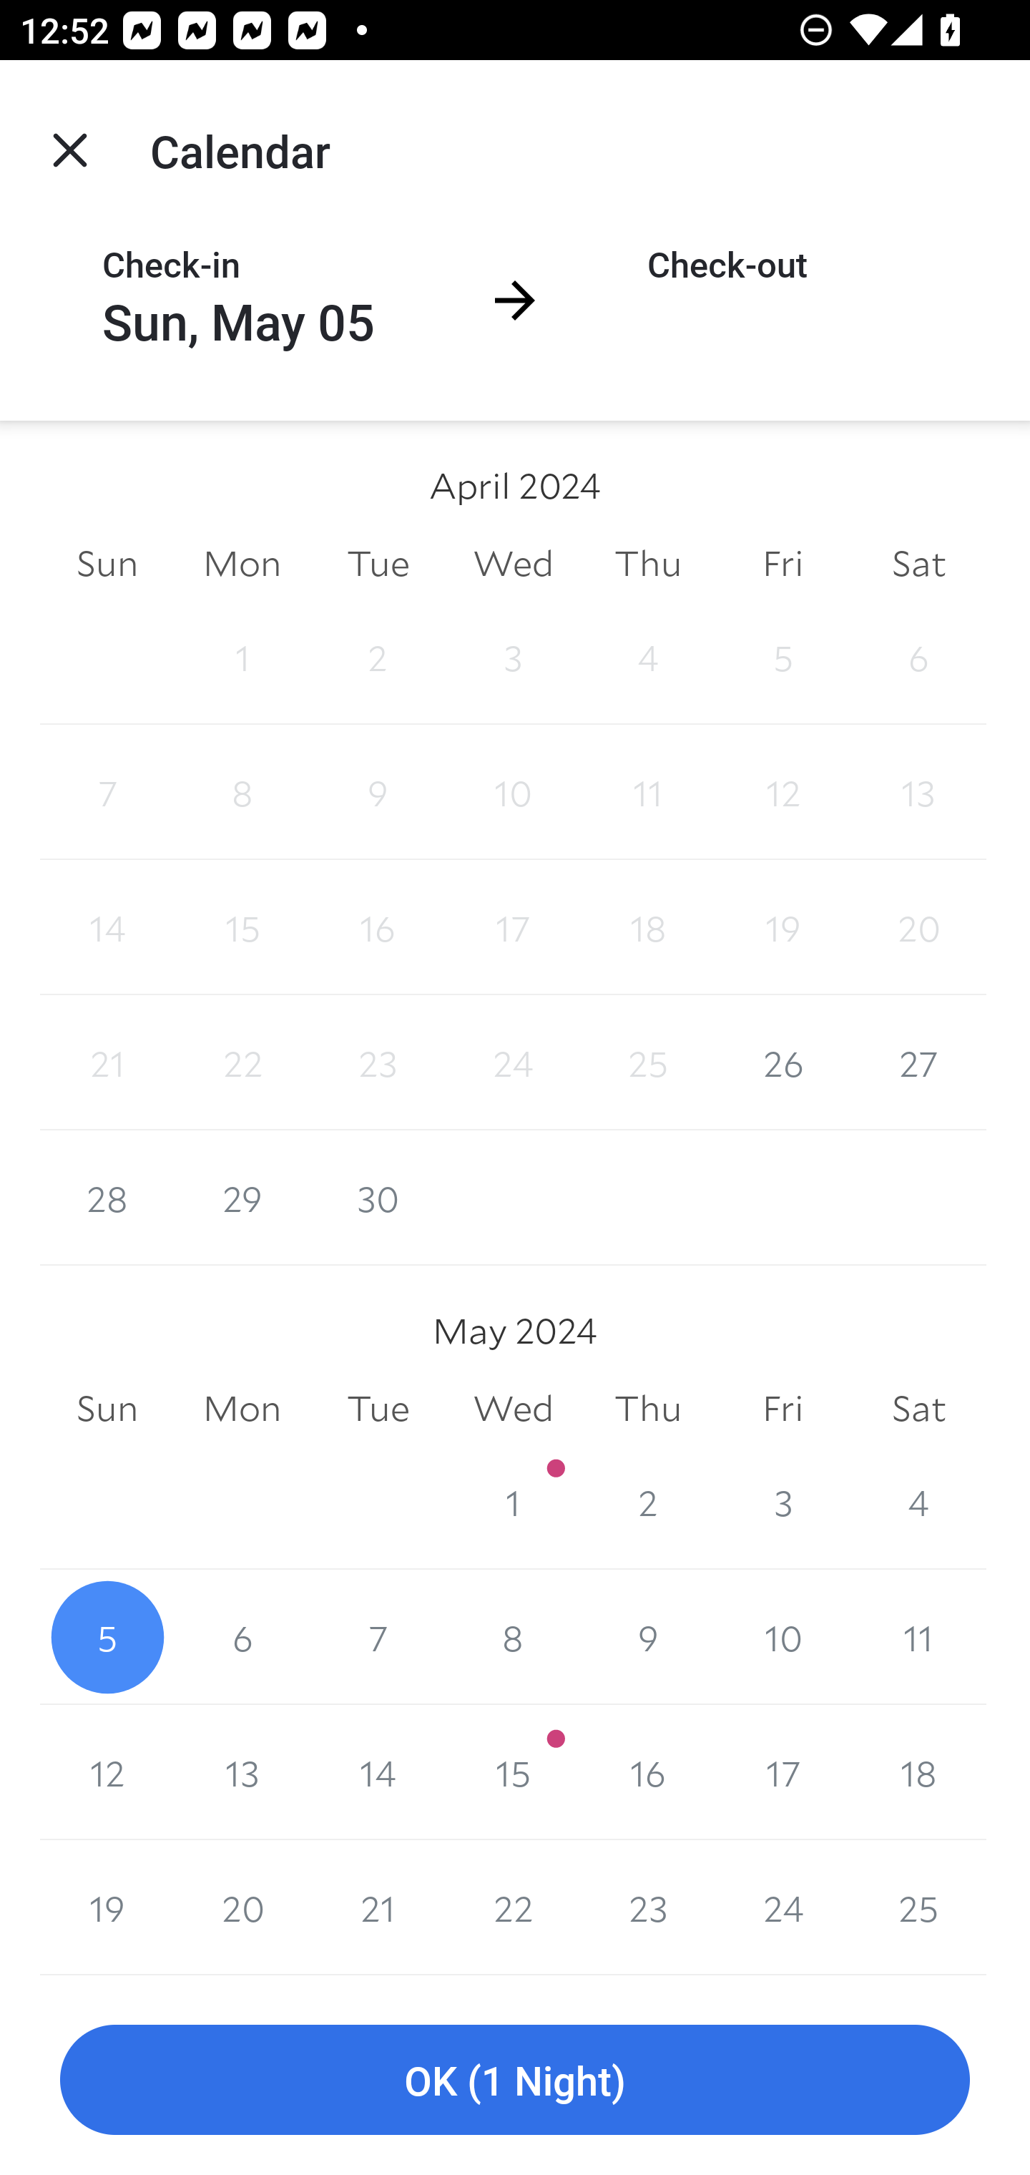  Describe the element at coordinates (514, 1637) in the screenshot. I see `8 8 May 2024` at that location.